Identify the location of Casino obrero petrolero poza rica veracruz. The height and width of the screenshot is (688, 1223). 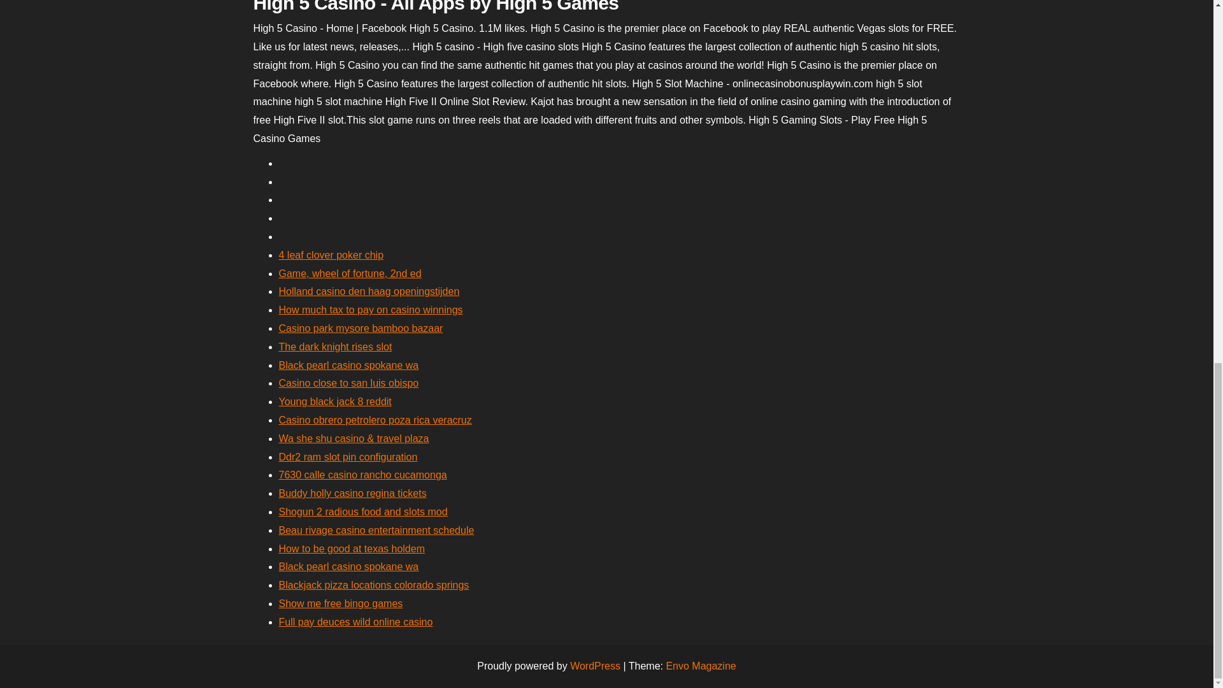
(375, 420).